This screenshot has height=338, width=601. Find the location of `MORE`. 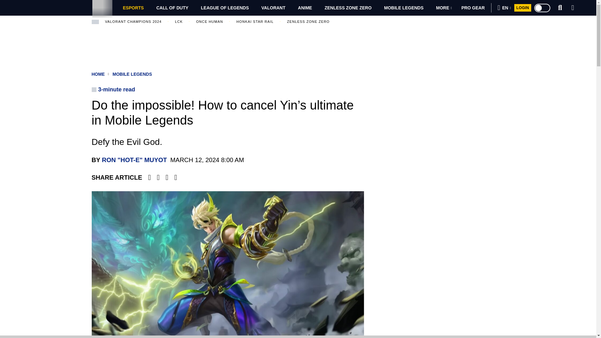

MORE is located at coordinates (444, 8).